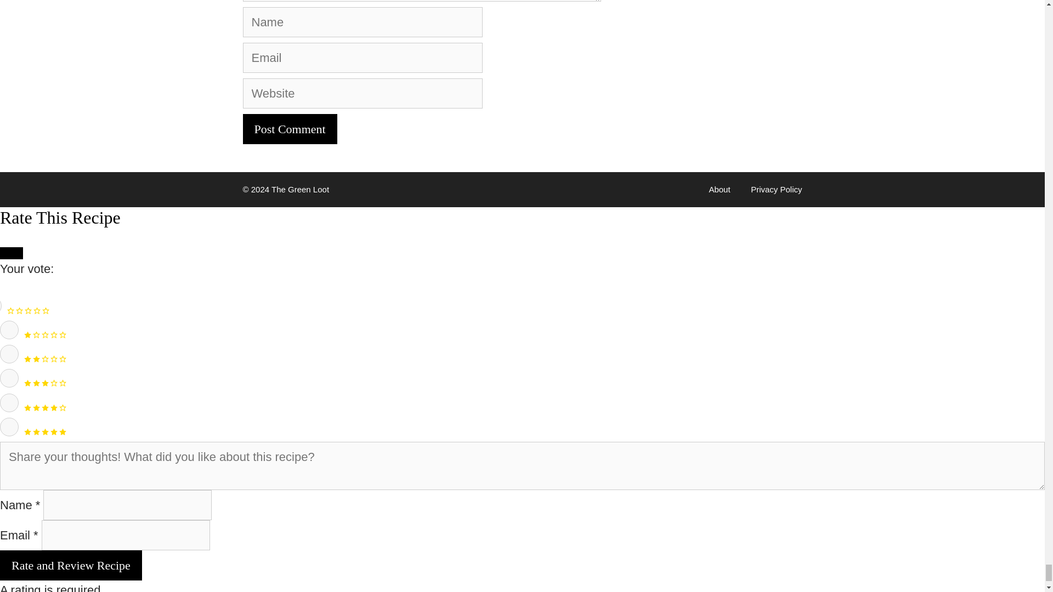  What do you see at coordinates (9, 378) in the screenshot?
I see `3` at bounding box center [9, 378].